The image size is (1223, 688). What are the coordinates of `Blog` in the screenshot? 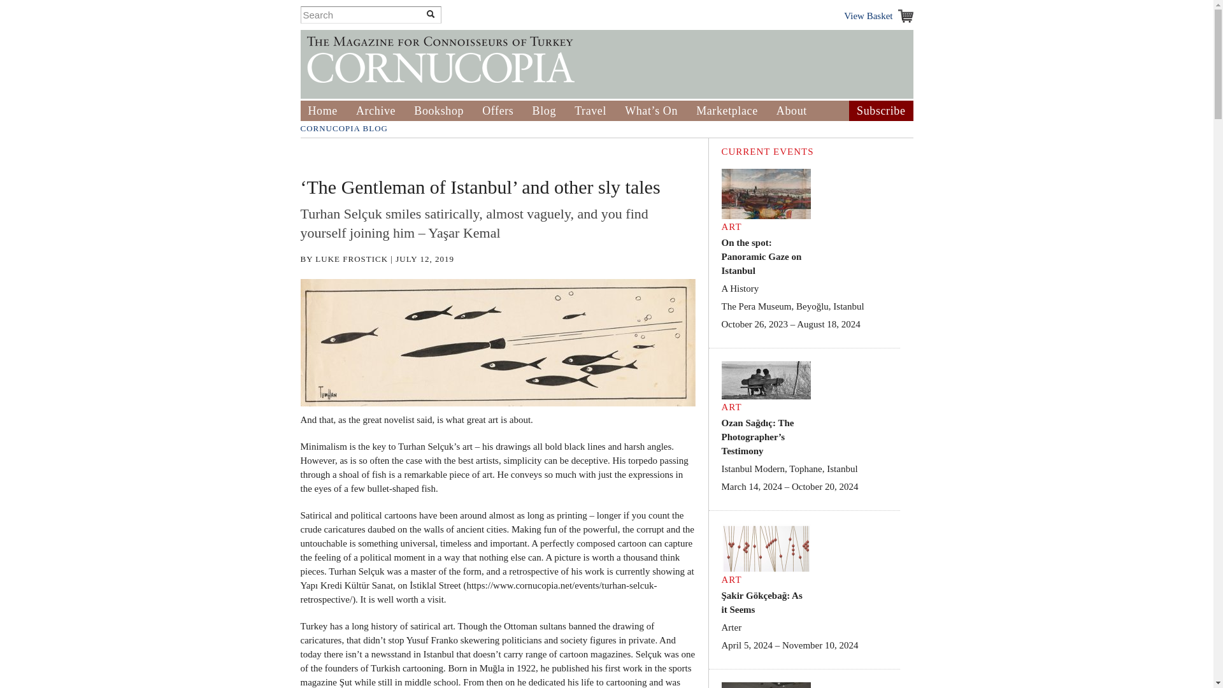 It's located at (544, 111).